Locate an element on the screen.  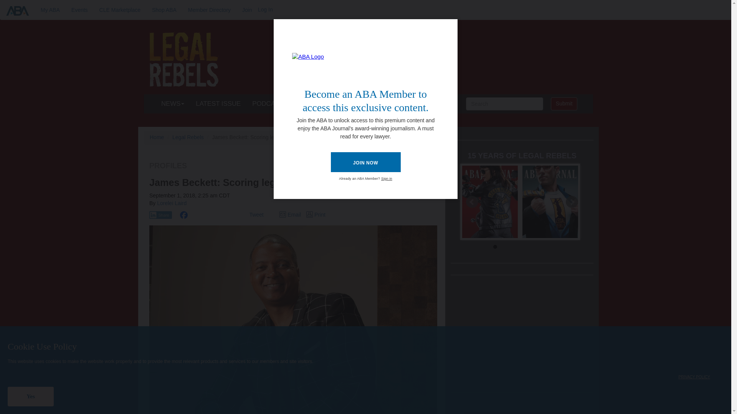
Join is located at coordinates (247, 10).